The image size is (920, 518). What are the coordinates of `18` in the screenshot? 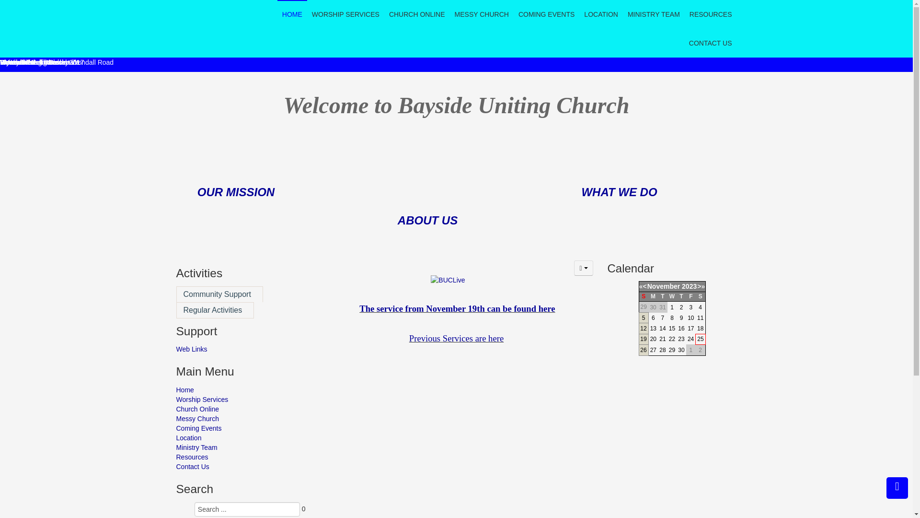 It's located at (701, 329).